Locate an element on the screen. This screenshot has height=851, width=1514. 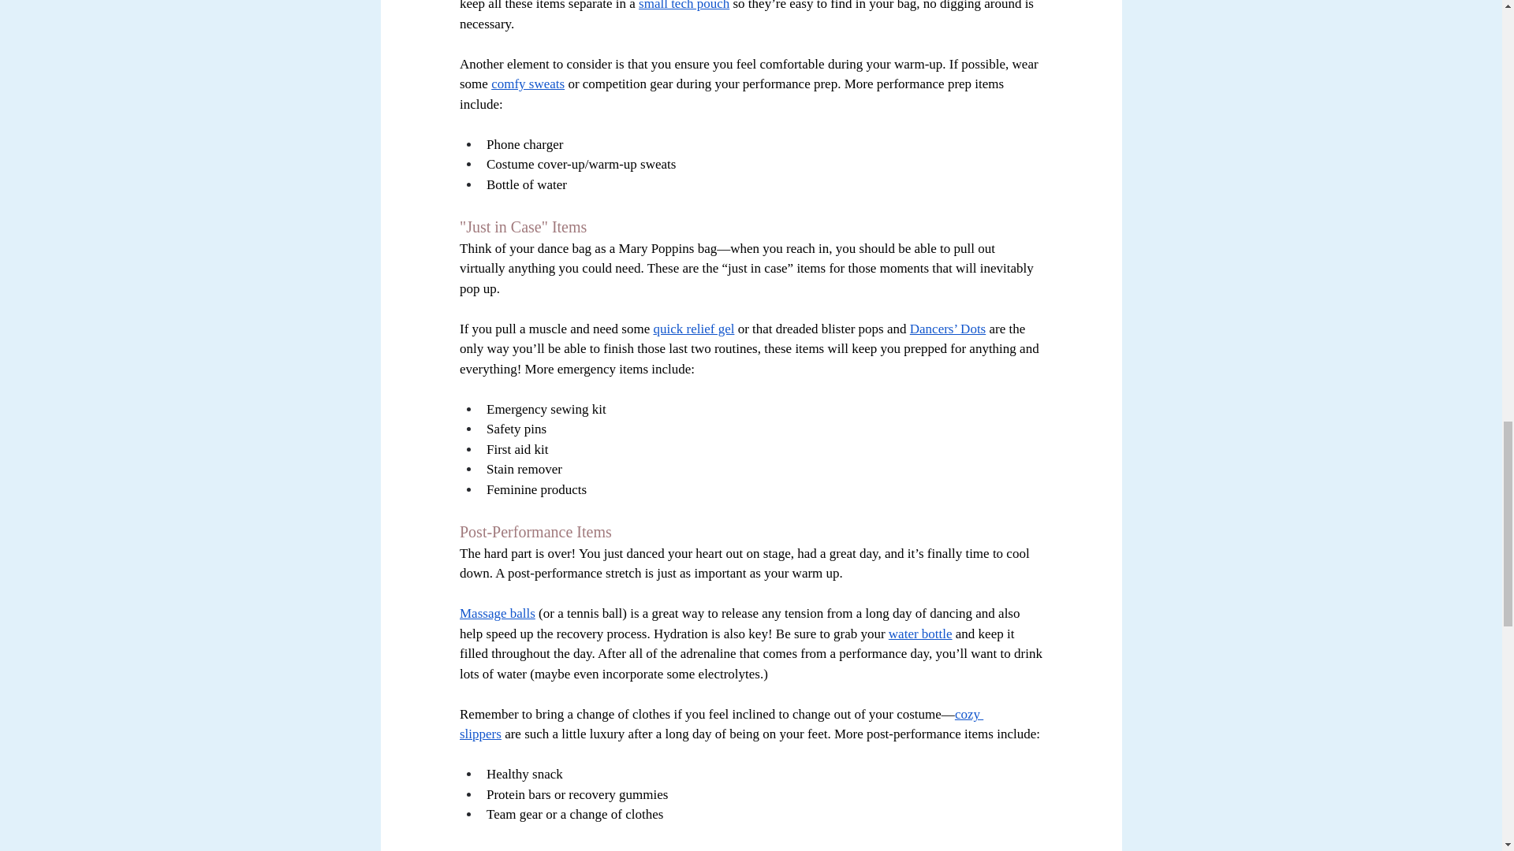
Massage balls is located at coordinates (496, 613).